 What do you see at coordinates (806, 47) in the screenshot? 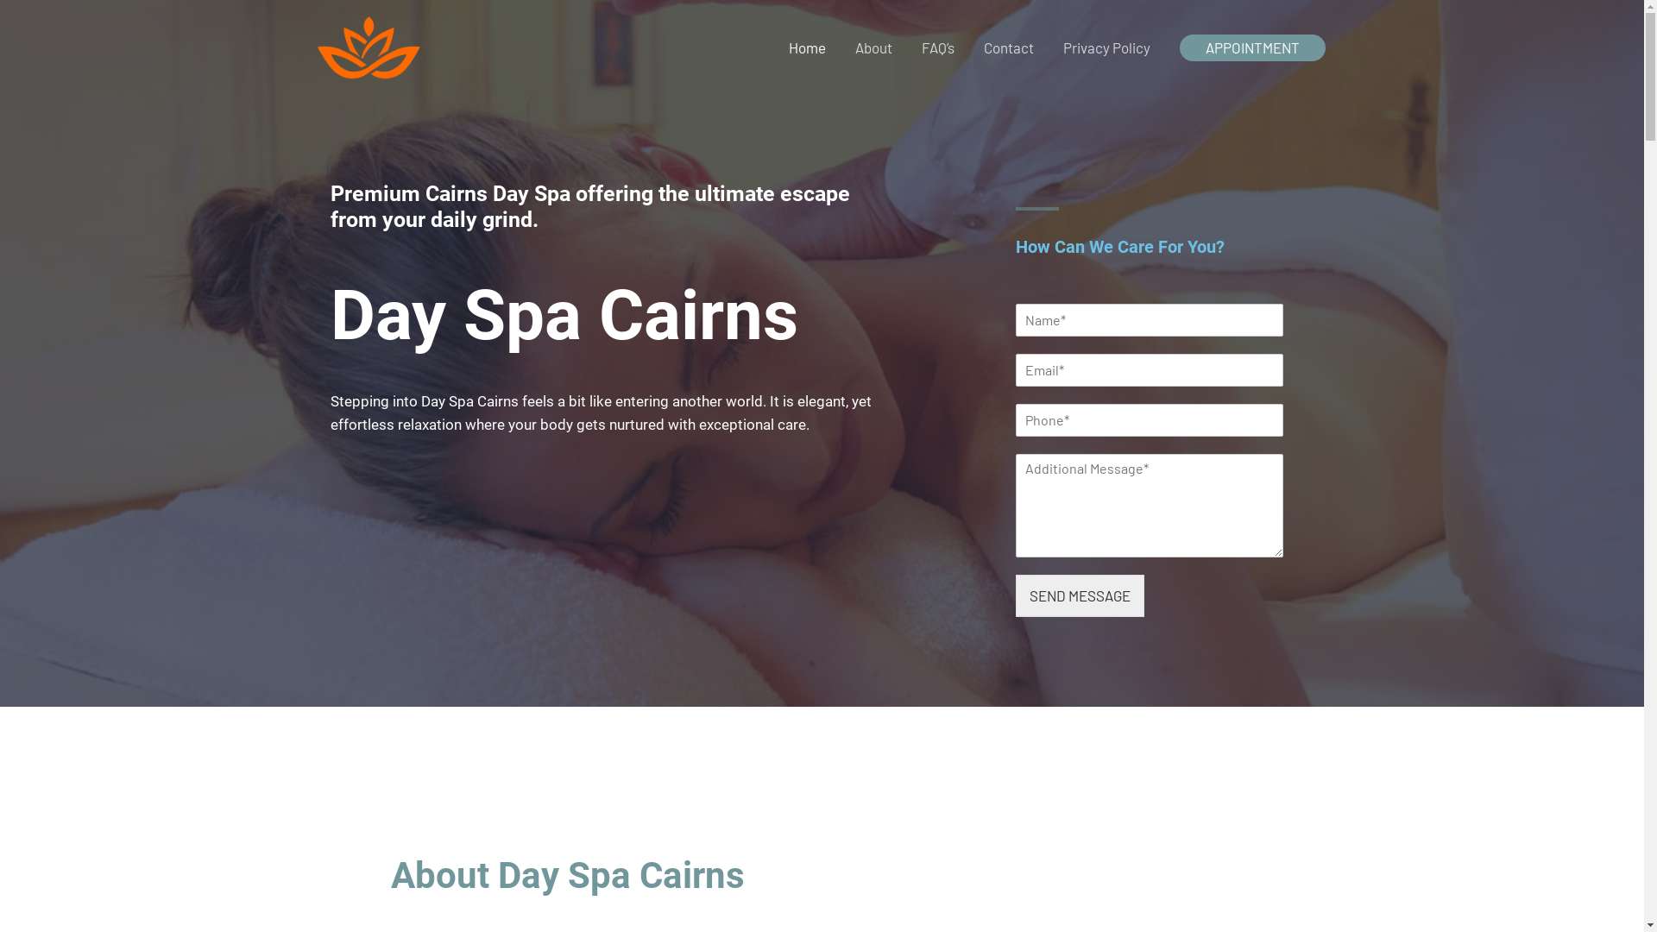
I see `Home` at bounding box center [806, 47].